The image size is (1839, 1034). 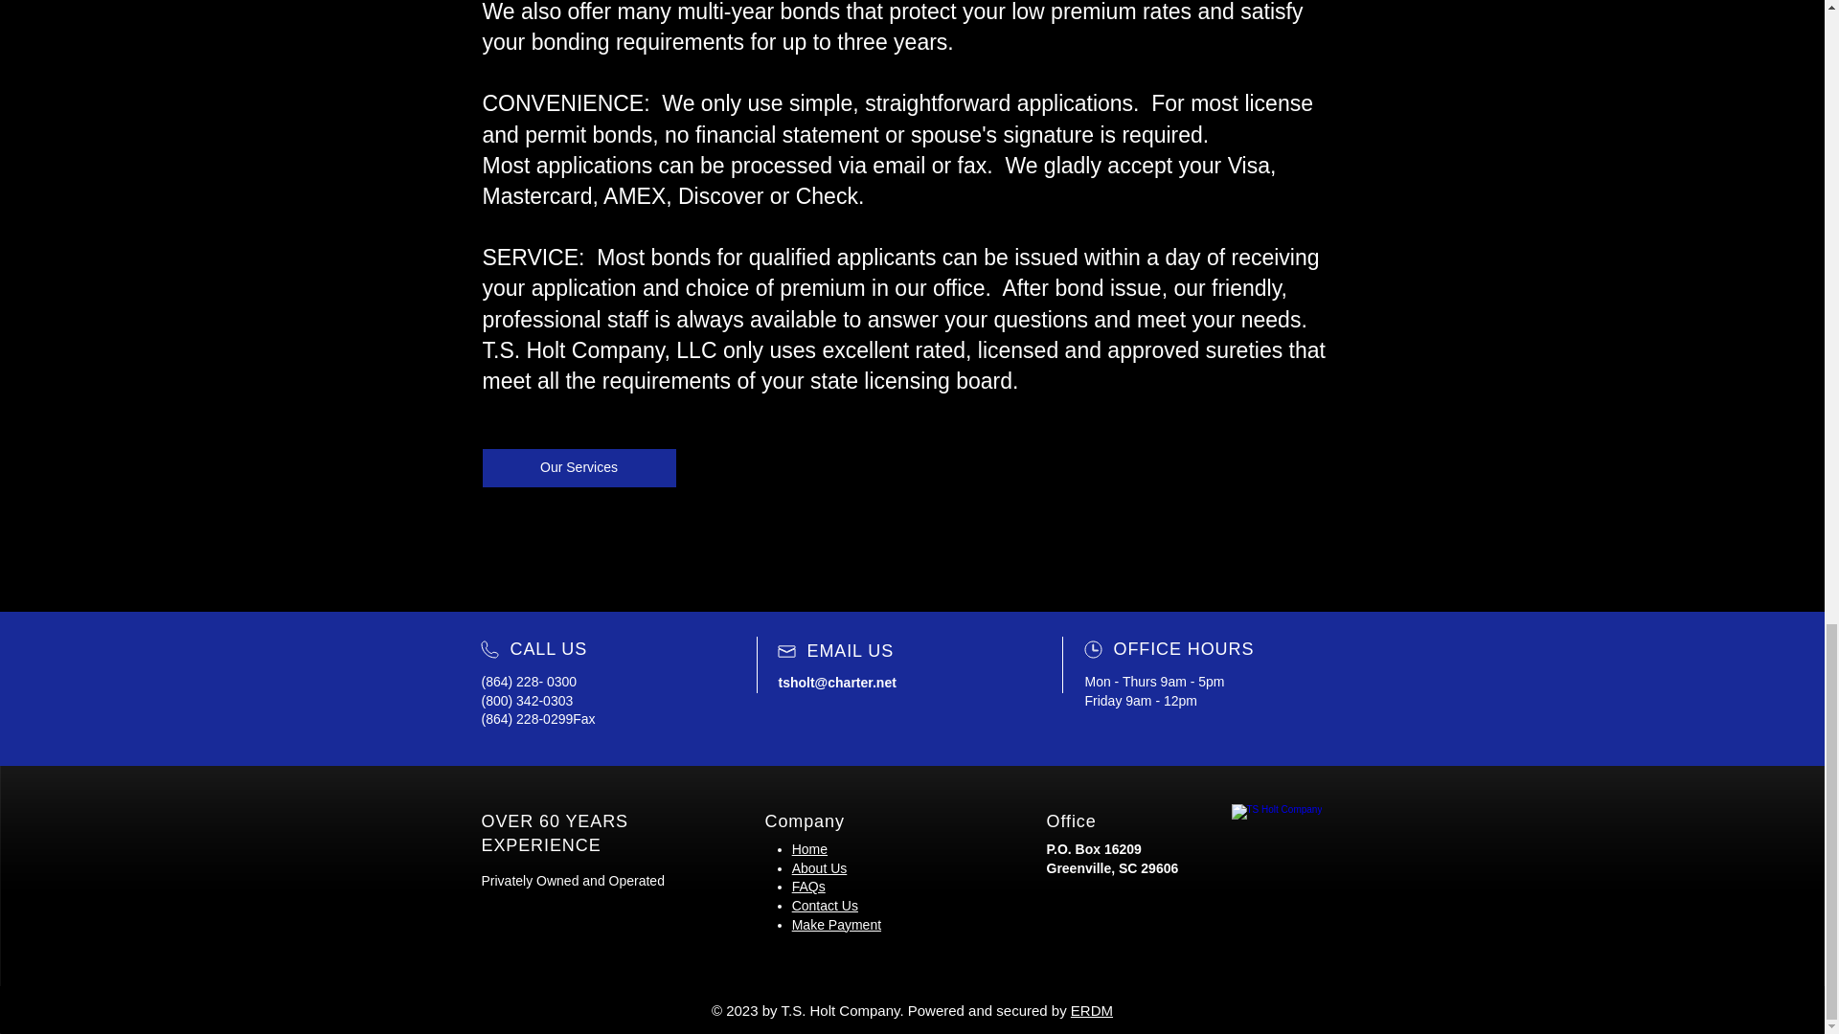 I want to click on FAQs, so click(x=808, y=887).